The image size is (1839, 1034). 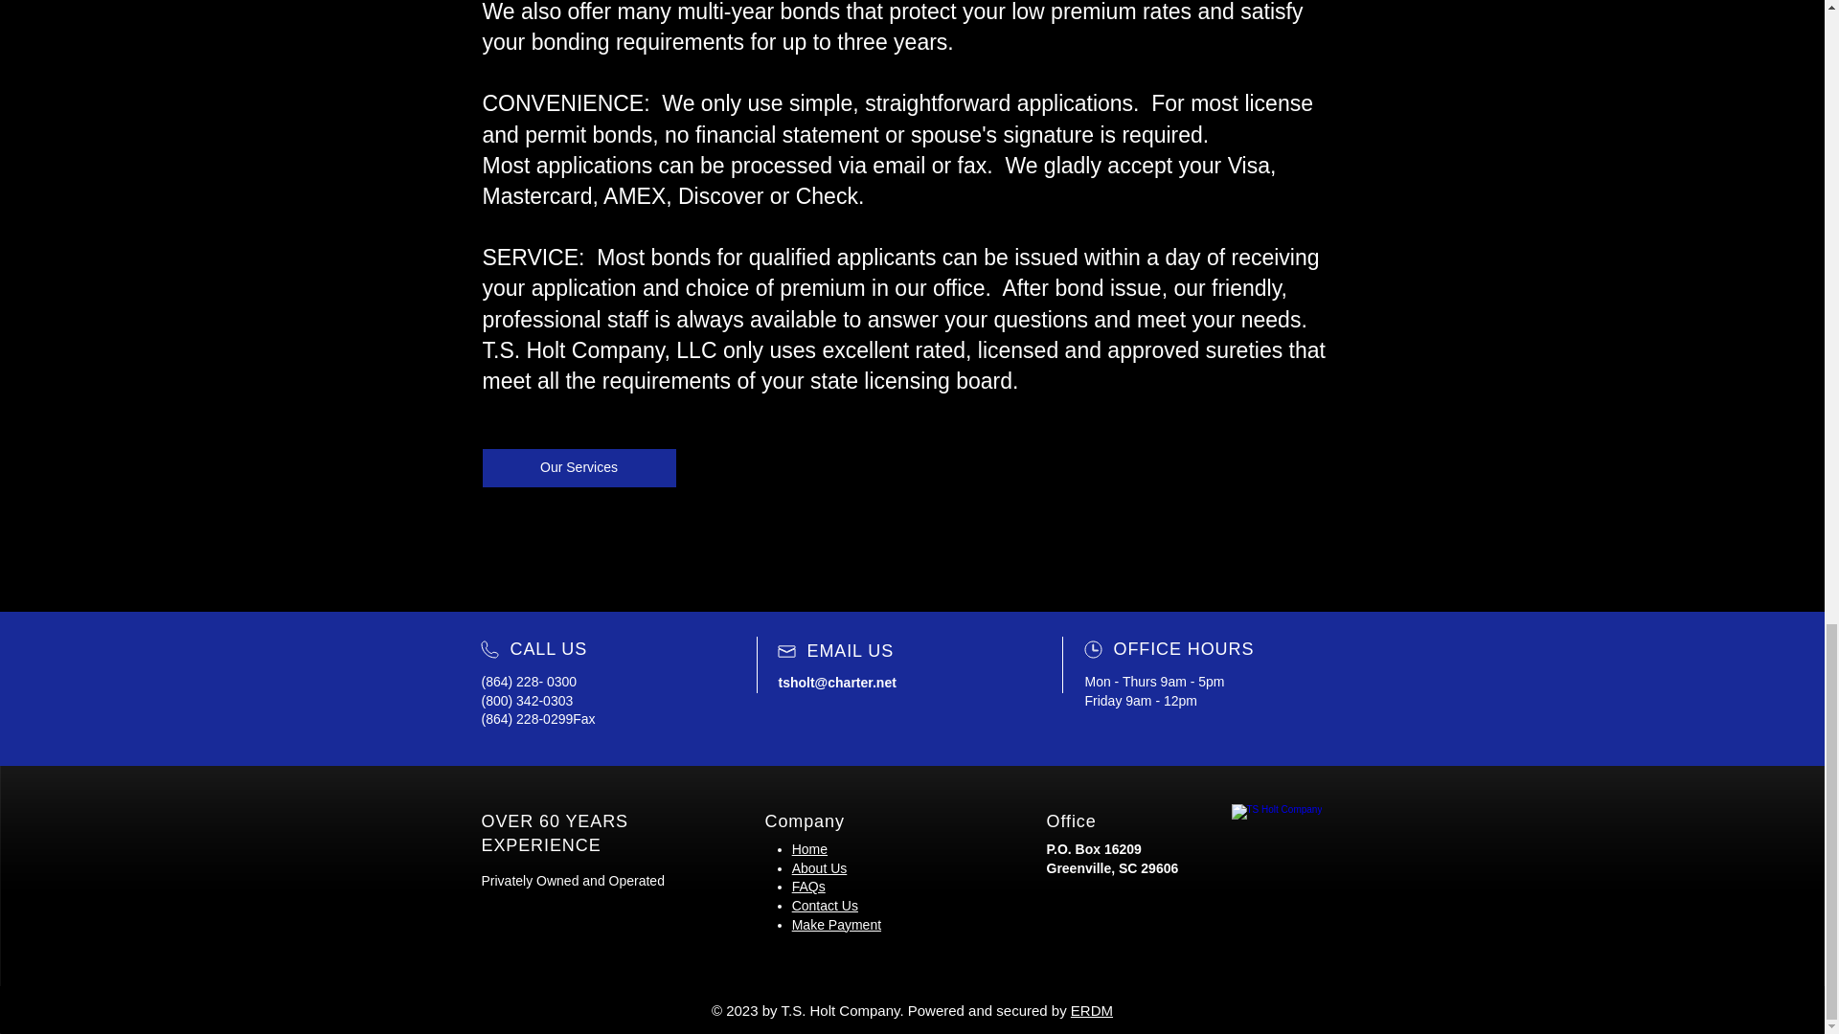 I want to click on FAQs, so click(x=808, y=887).